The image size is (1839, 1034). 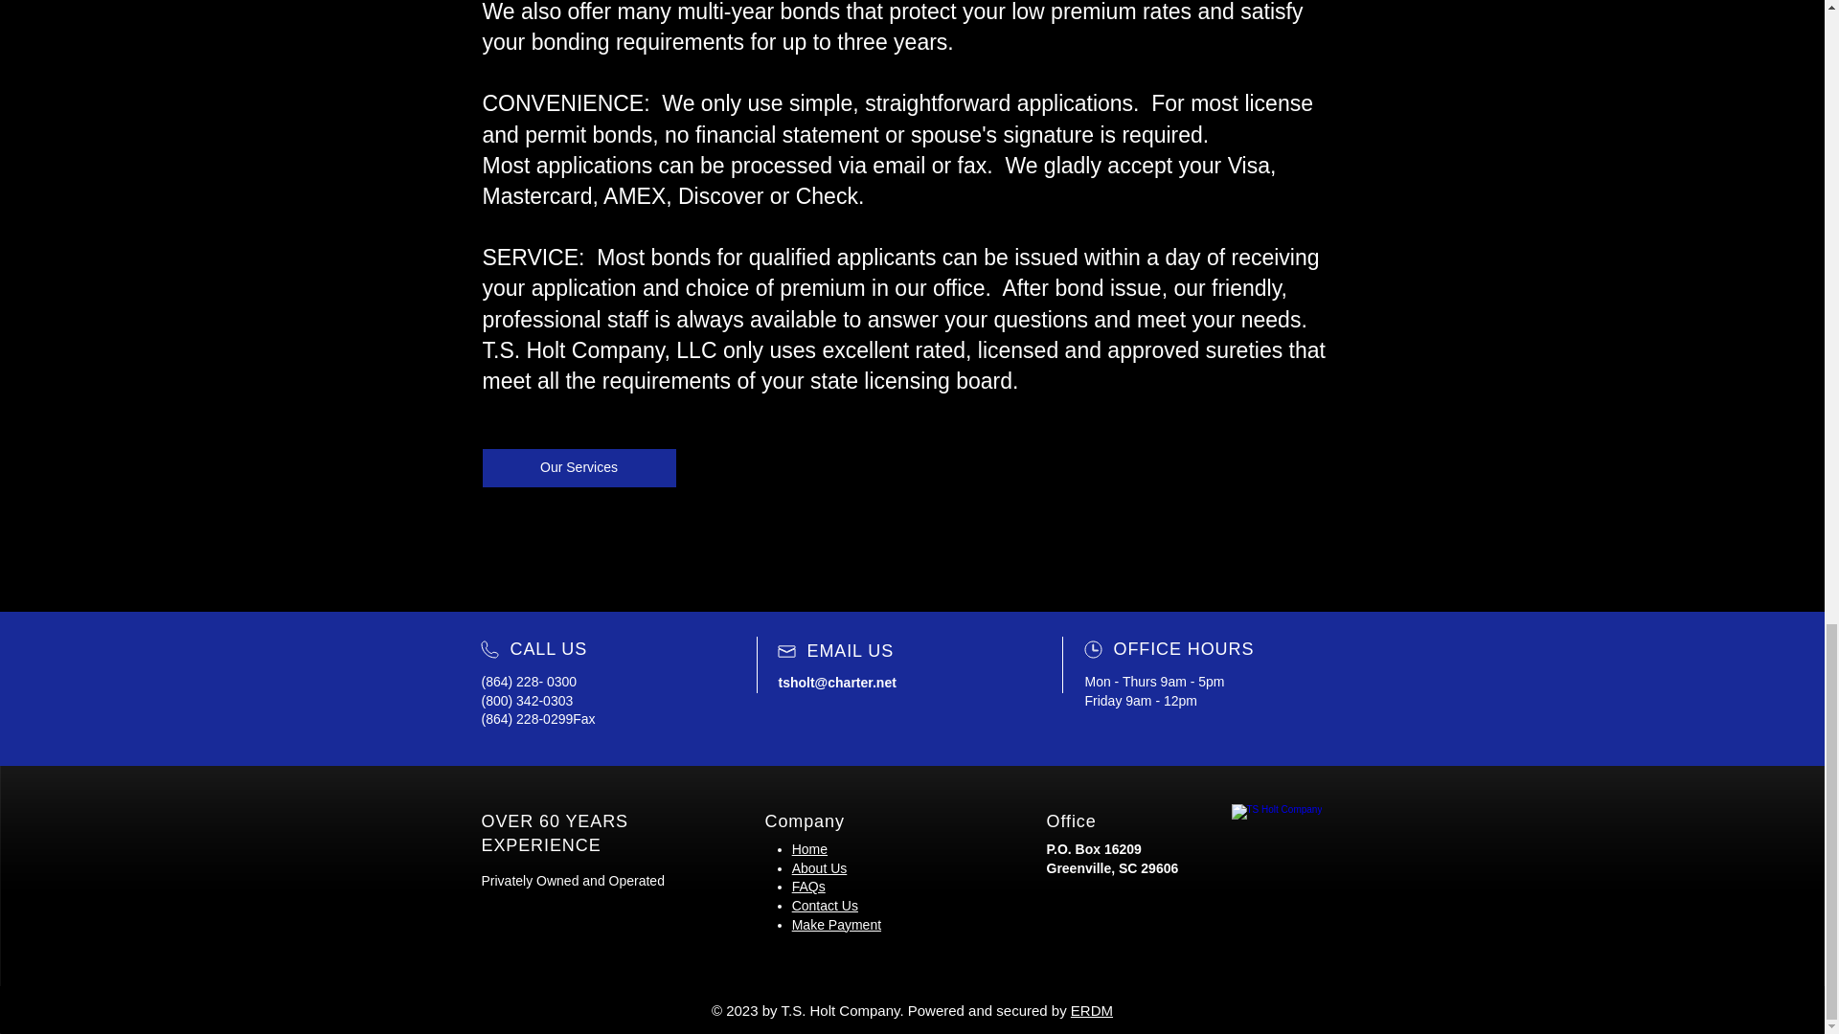 I want to click on FAQs, so click(x=808, y=887).